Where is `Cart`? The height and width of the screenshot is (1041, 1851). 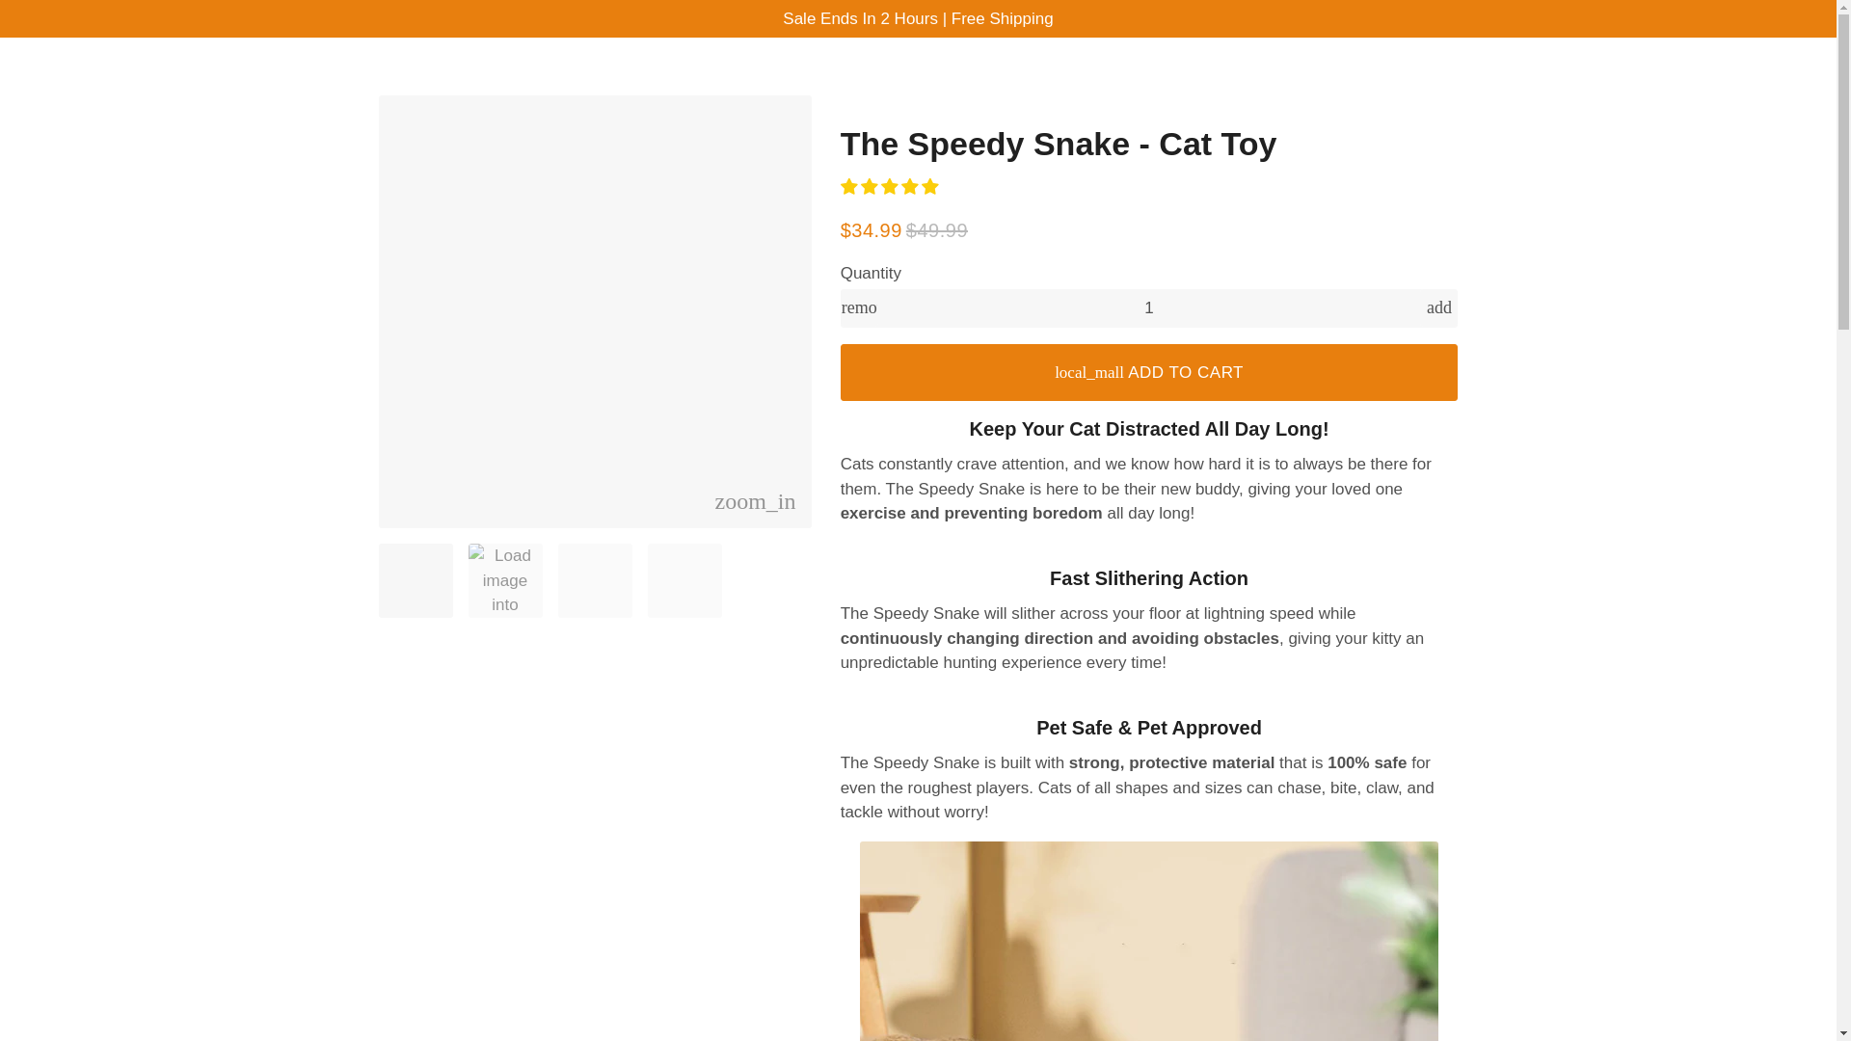 Cart is located at coordinates (1402, 71).